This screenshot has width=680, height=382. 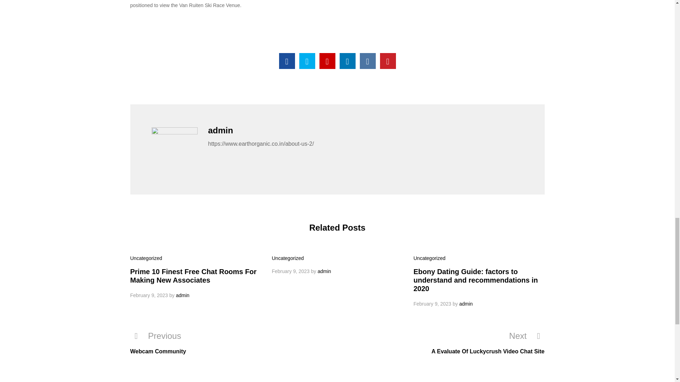 I want to click on February 9, 2023, so click(x=291, y=271).